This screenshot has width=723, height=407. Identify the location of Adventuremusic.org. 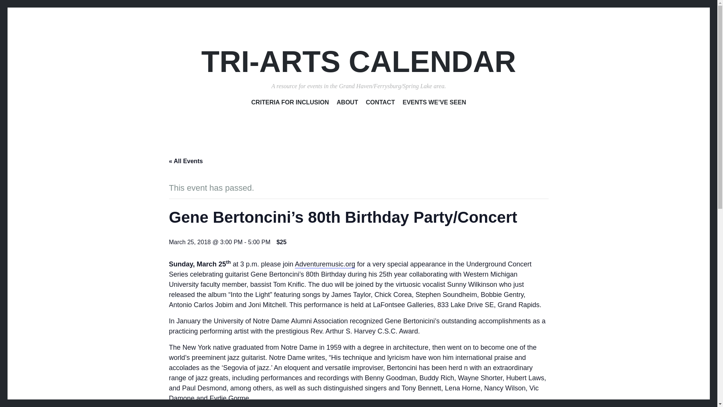
(325, 264).